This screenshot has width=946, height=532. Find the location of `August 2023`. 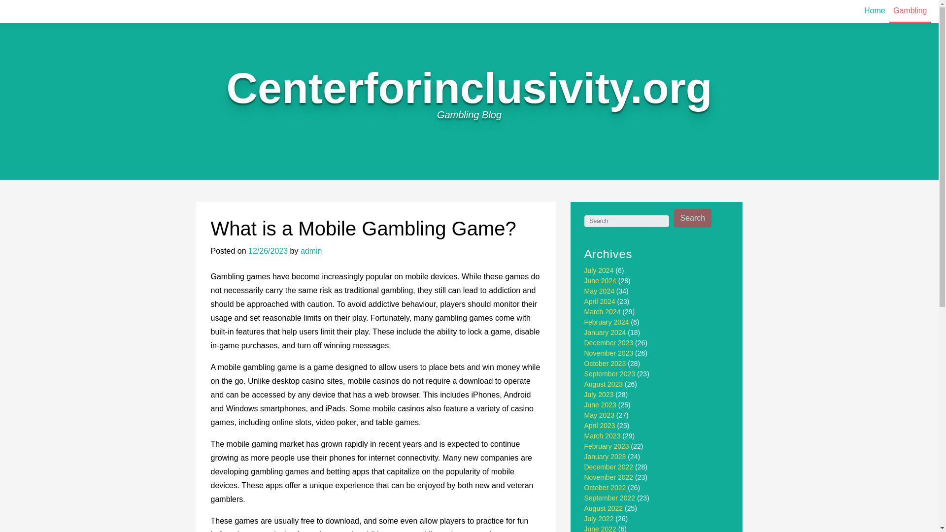

August 2023 is located at coordinates (604, 384).